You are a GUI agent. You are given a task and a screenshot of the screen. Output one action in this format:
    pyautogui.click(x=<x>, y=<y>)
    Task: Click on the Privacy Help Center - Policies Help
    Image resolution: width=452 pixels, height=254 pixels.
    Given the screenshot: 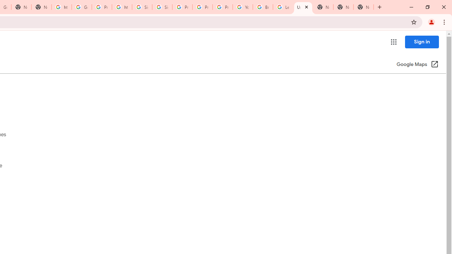 What is the action you would take?
    pyautogui.click(x=202, y=7)
    